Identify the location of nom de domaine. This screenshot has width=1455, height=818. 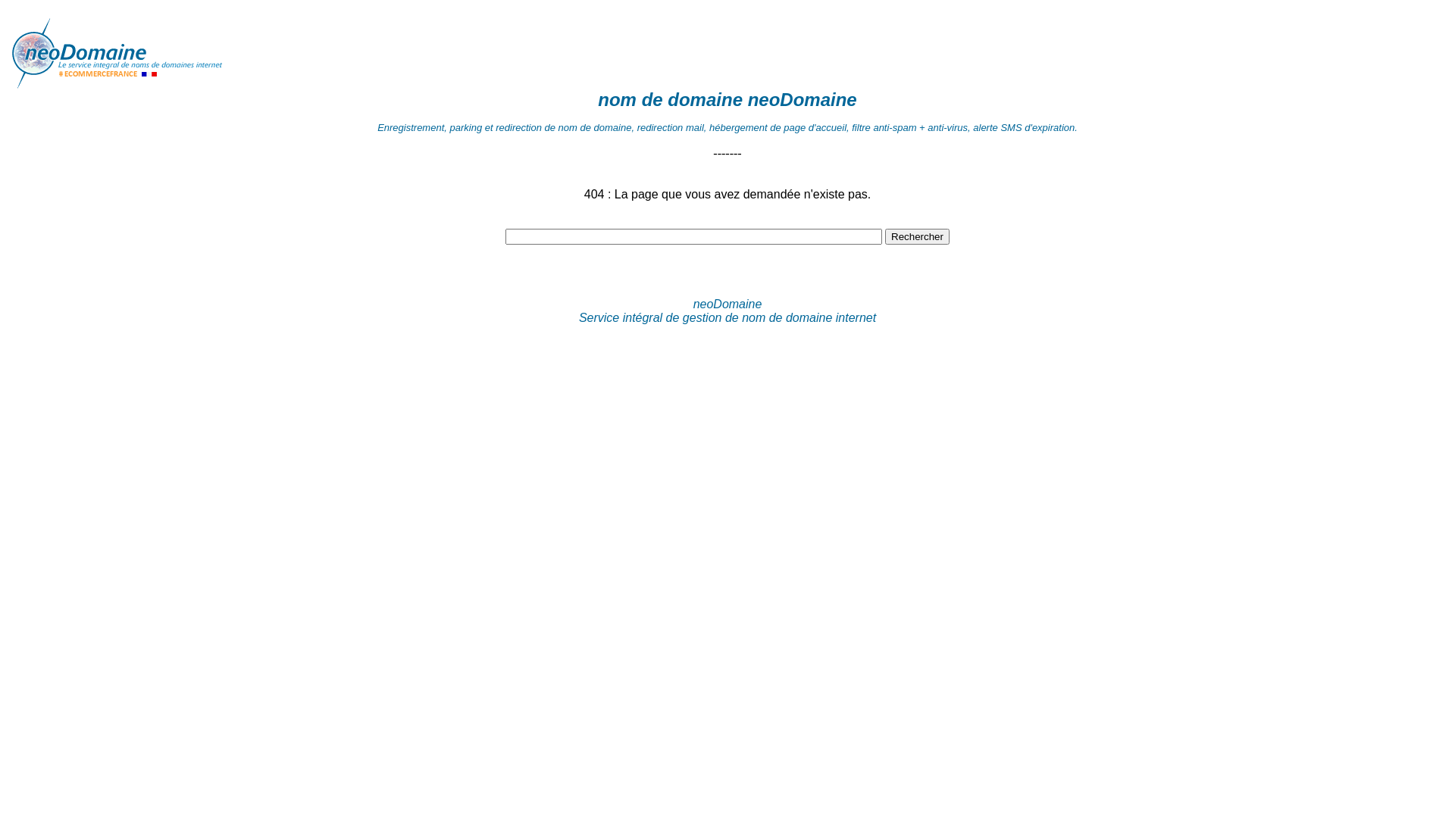
(165, 85).